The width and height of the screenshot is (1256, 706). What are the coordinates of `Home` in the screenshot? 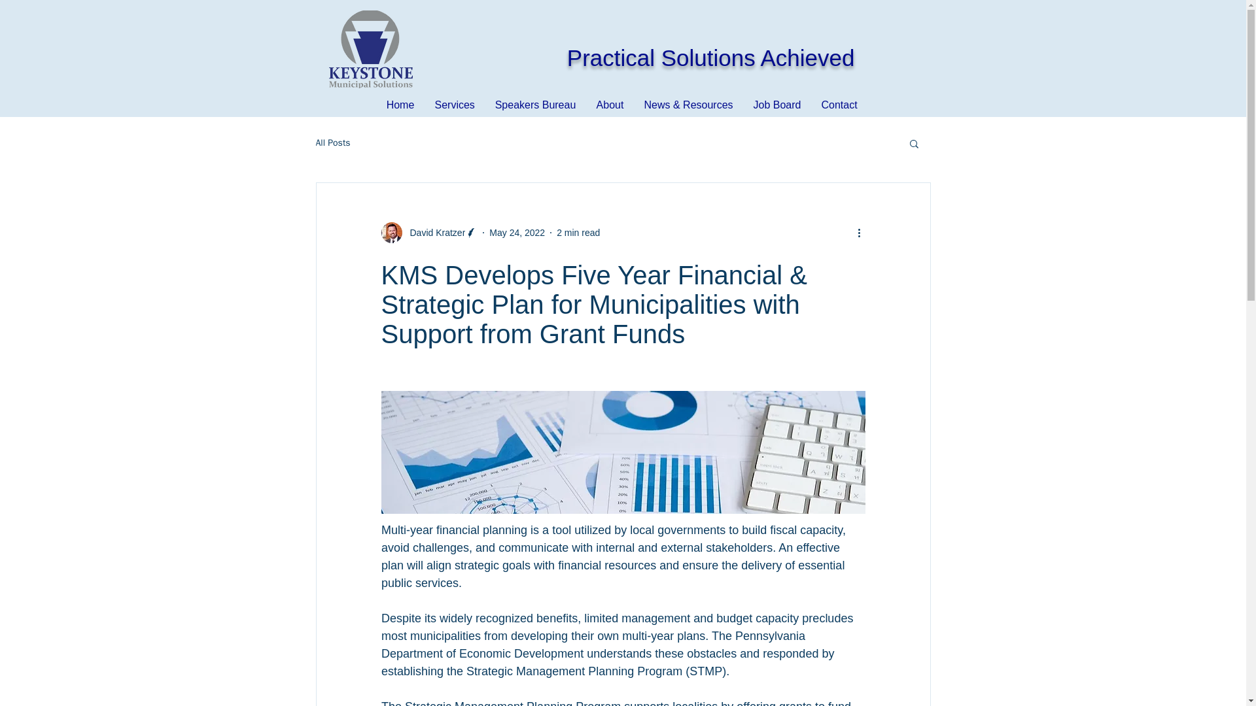 It's located at (400, 105).